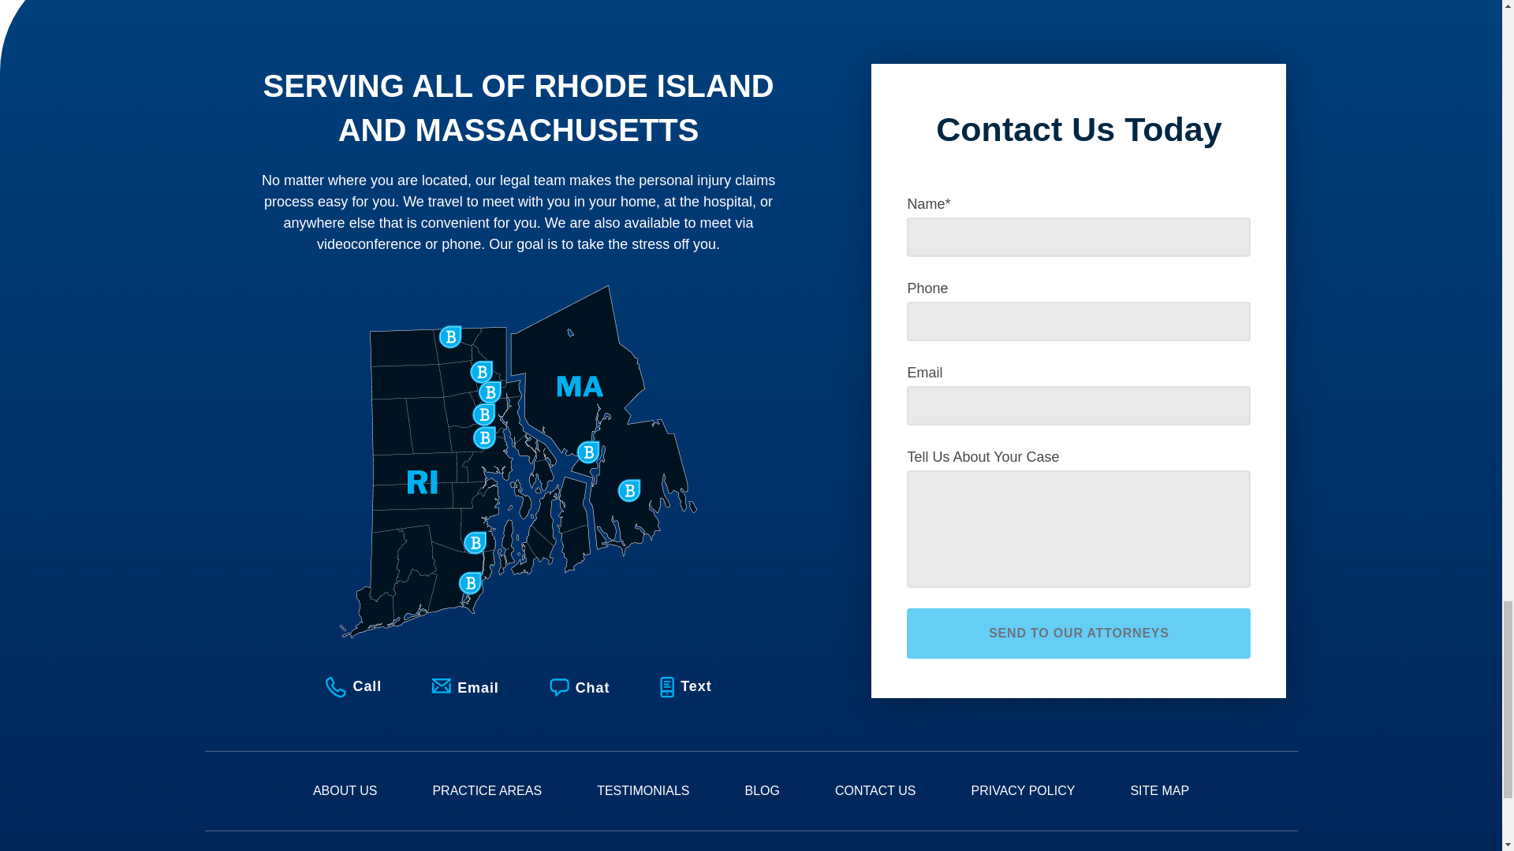  Describe the element at coordinates (1079, 634) in the screenshot. I see `Send To Our Attorneys` at that location.